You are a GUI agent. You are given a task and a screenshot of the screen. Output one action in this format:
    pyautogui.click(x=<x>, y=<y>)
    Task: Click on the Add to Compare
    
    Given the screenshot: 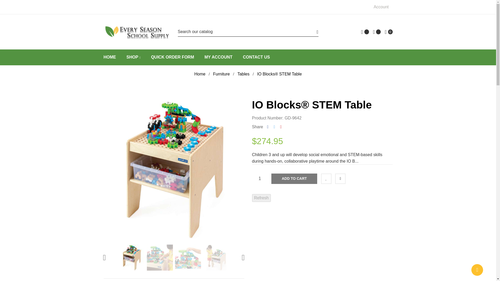 What is the action you would take?
    pyautogui.click(x=340, y=179)
    